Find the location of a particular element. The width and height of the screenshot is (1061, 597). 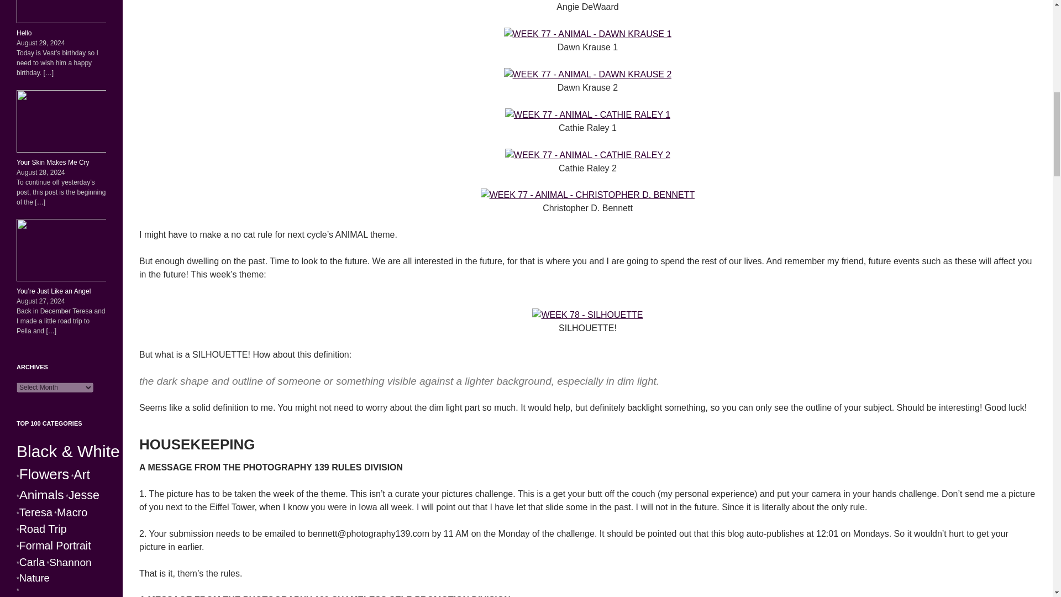

862 topics is located at coordinates (82, 474).